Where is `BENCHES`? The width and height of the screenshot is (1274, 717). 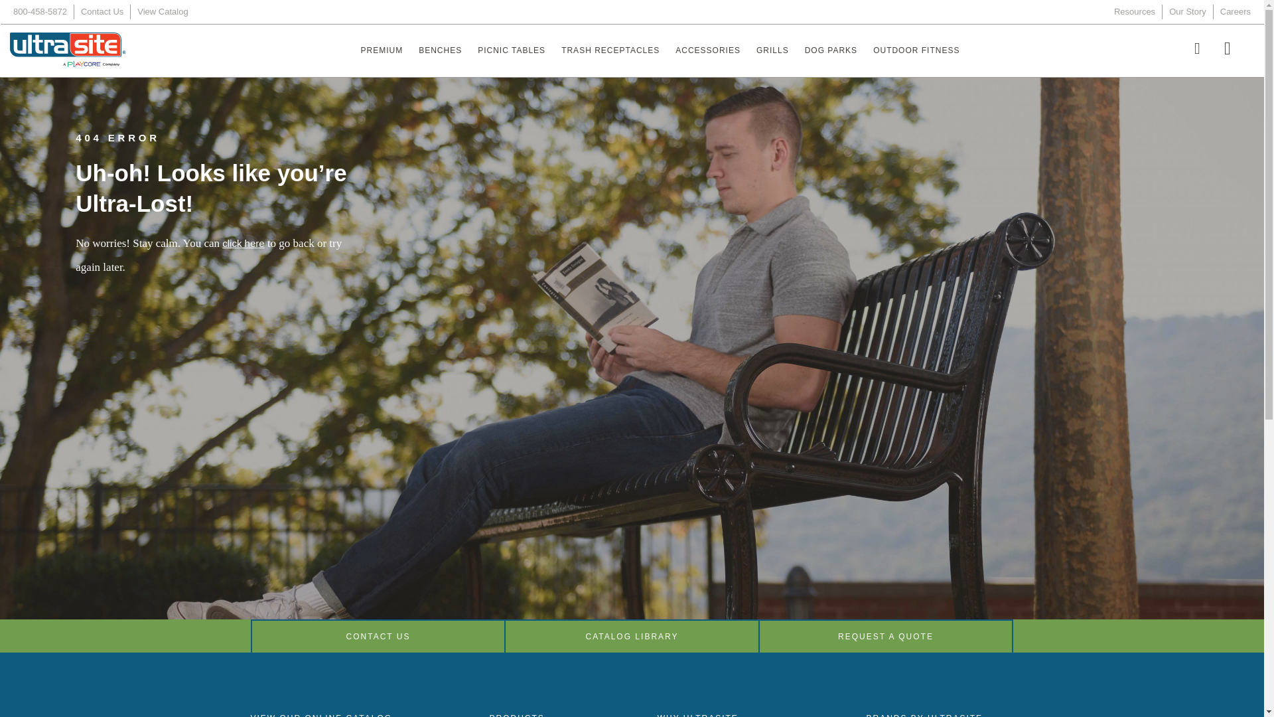 BENCHES is located at coordinates (440, 50).